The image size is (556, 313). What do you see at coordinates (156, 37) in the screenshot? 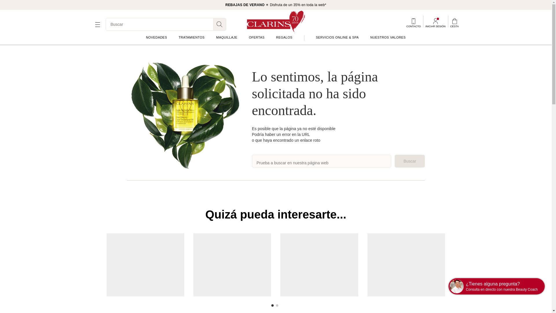
I see `NOVEDADES` at bounding box center [156, 37].